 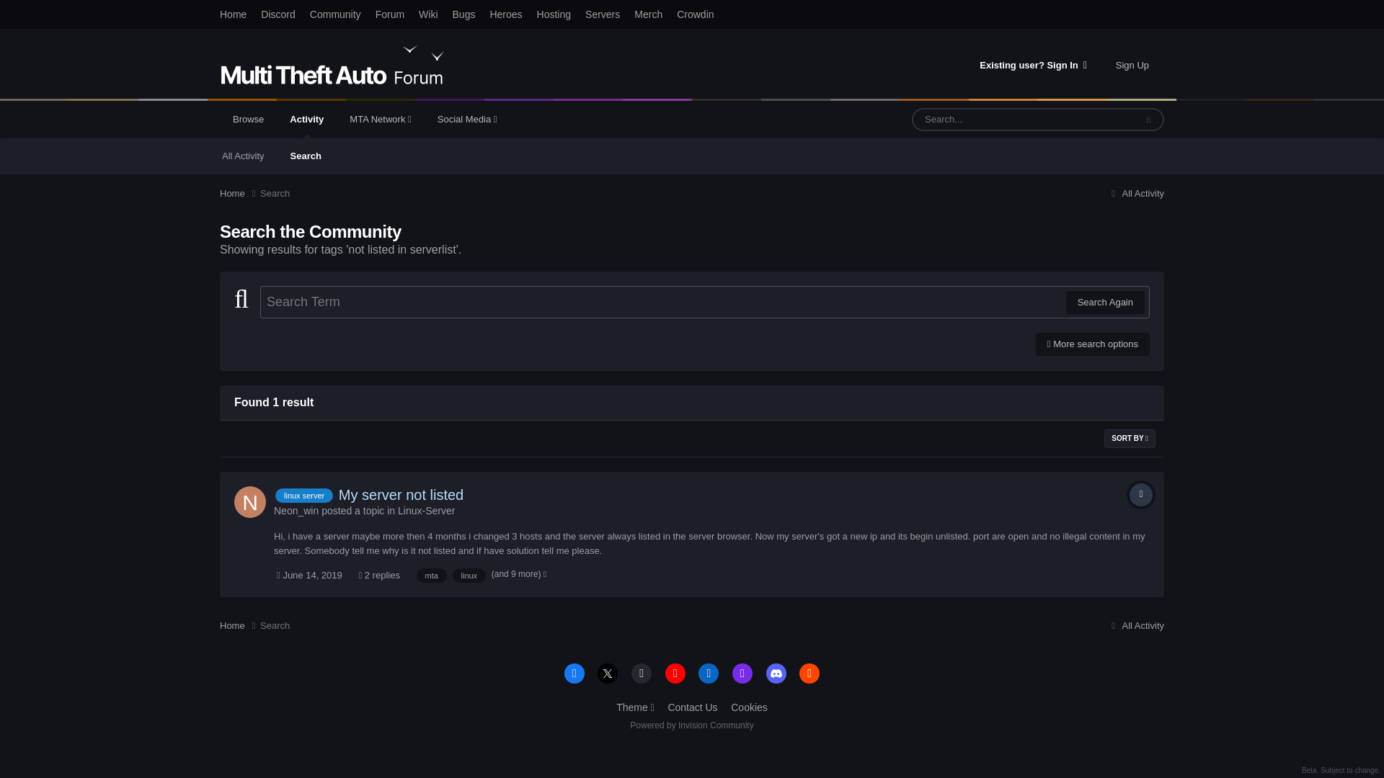 I want to click on Forum, so click(x=389, y=14).